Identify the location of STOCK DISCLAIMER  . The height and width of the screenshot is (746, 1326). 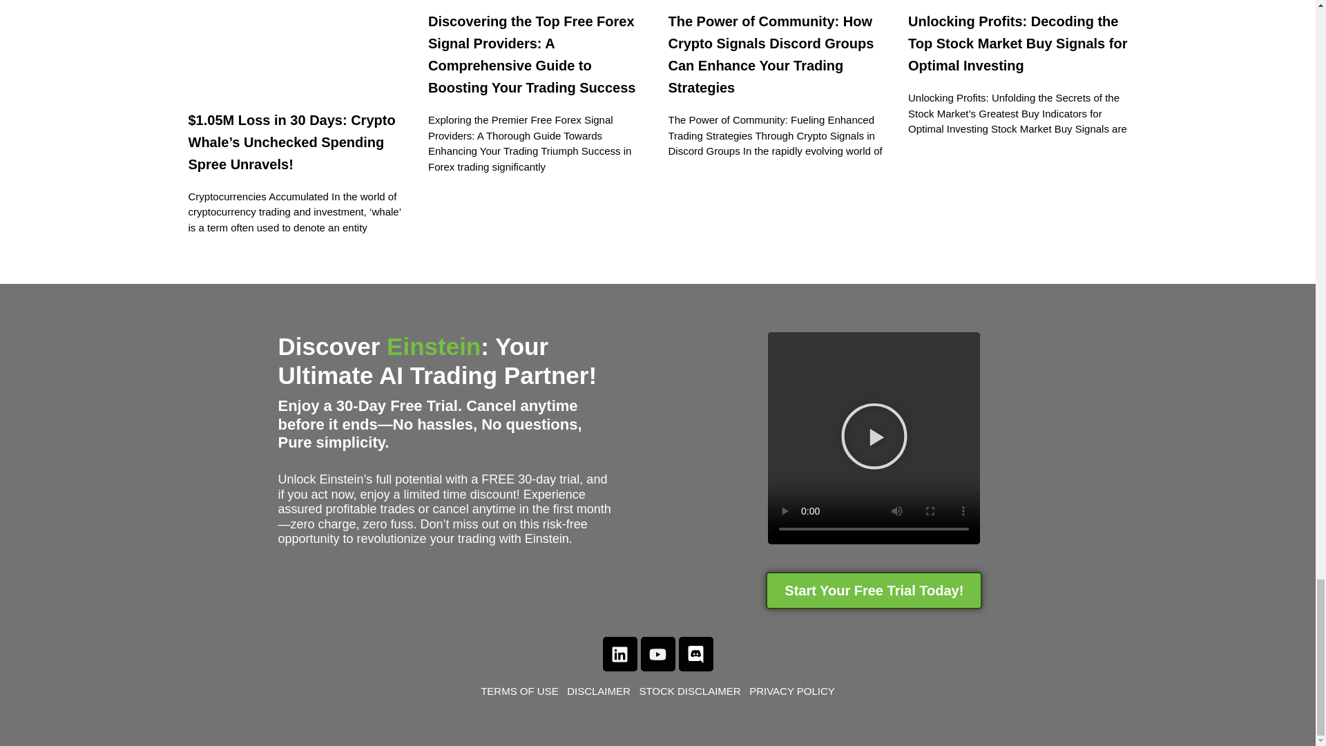
(692, 691).